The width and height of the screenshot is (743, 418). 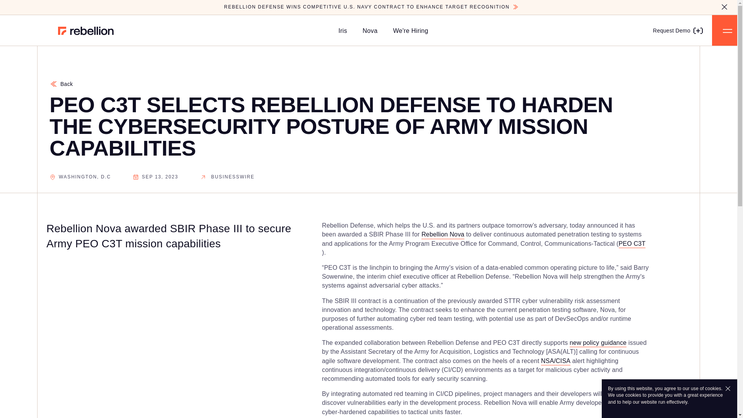 What do you see at coordinates (61, 84) in the screenshot?
I see `Back` at bounding box center [61, 84].